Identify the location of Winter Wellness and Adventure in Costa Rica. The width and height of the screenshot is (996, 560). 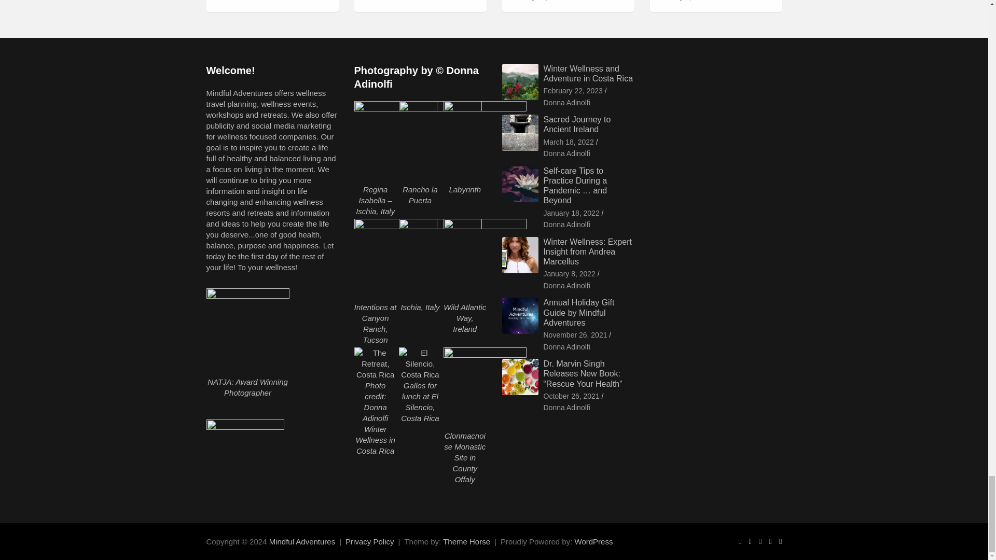
(573, 91).